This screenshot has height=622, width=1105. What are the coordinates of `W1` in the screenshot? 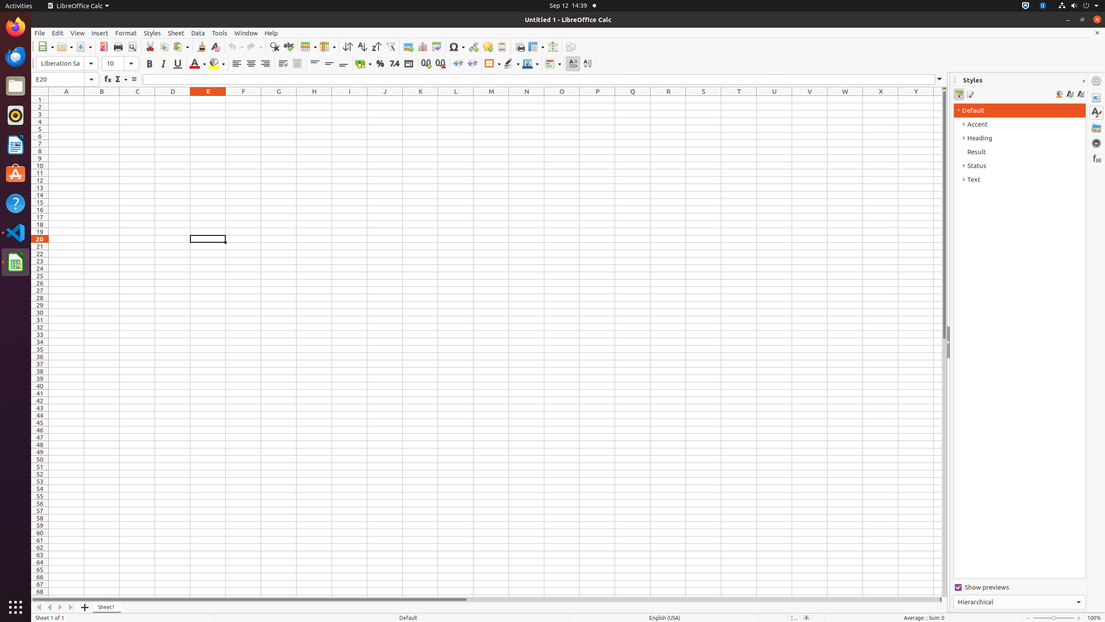 It's located at (845, 99).